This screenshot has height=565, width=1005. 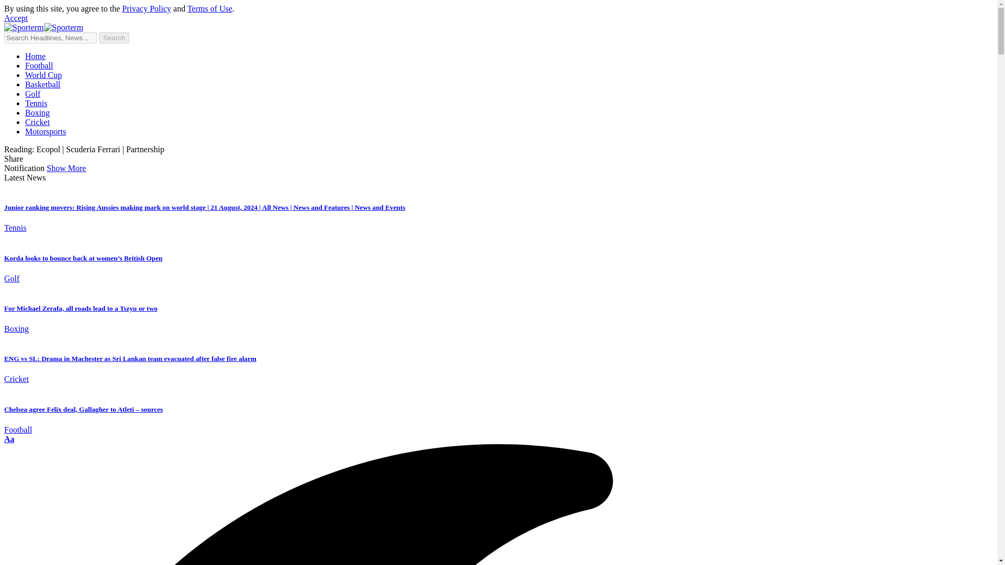 I want to click on Football, so click(x=39, y=65).